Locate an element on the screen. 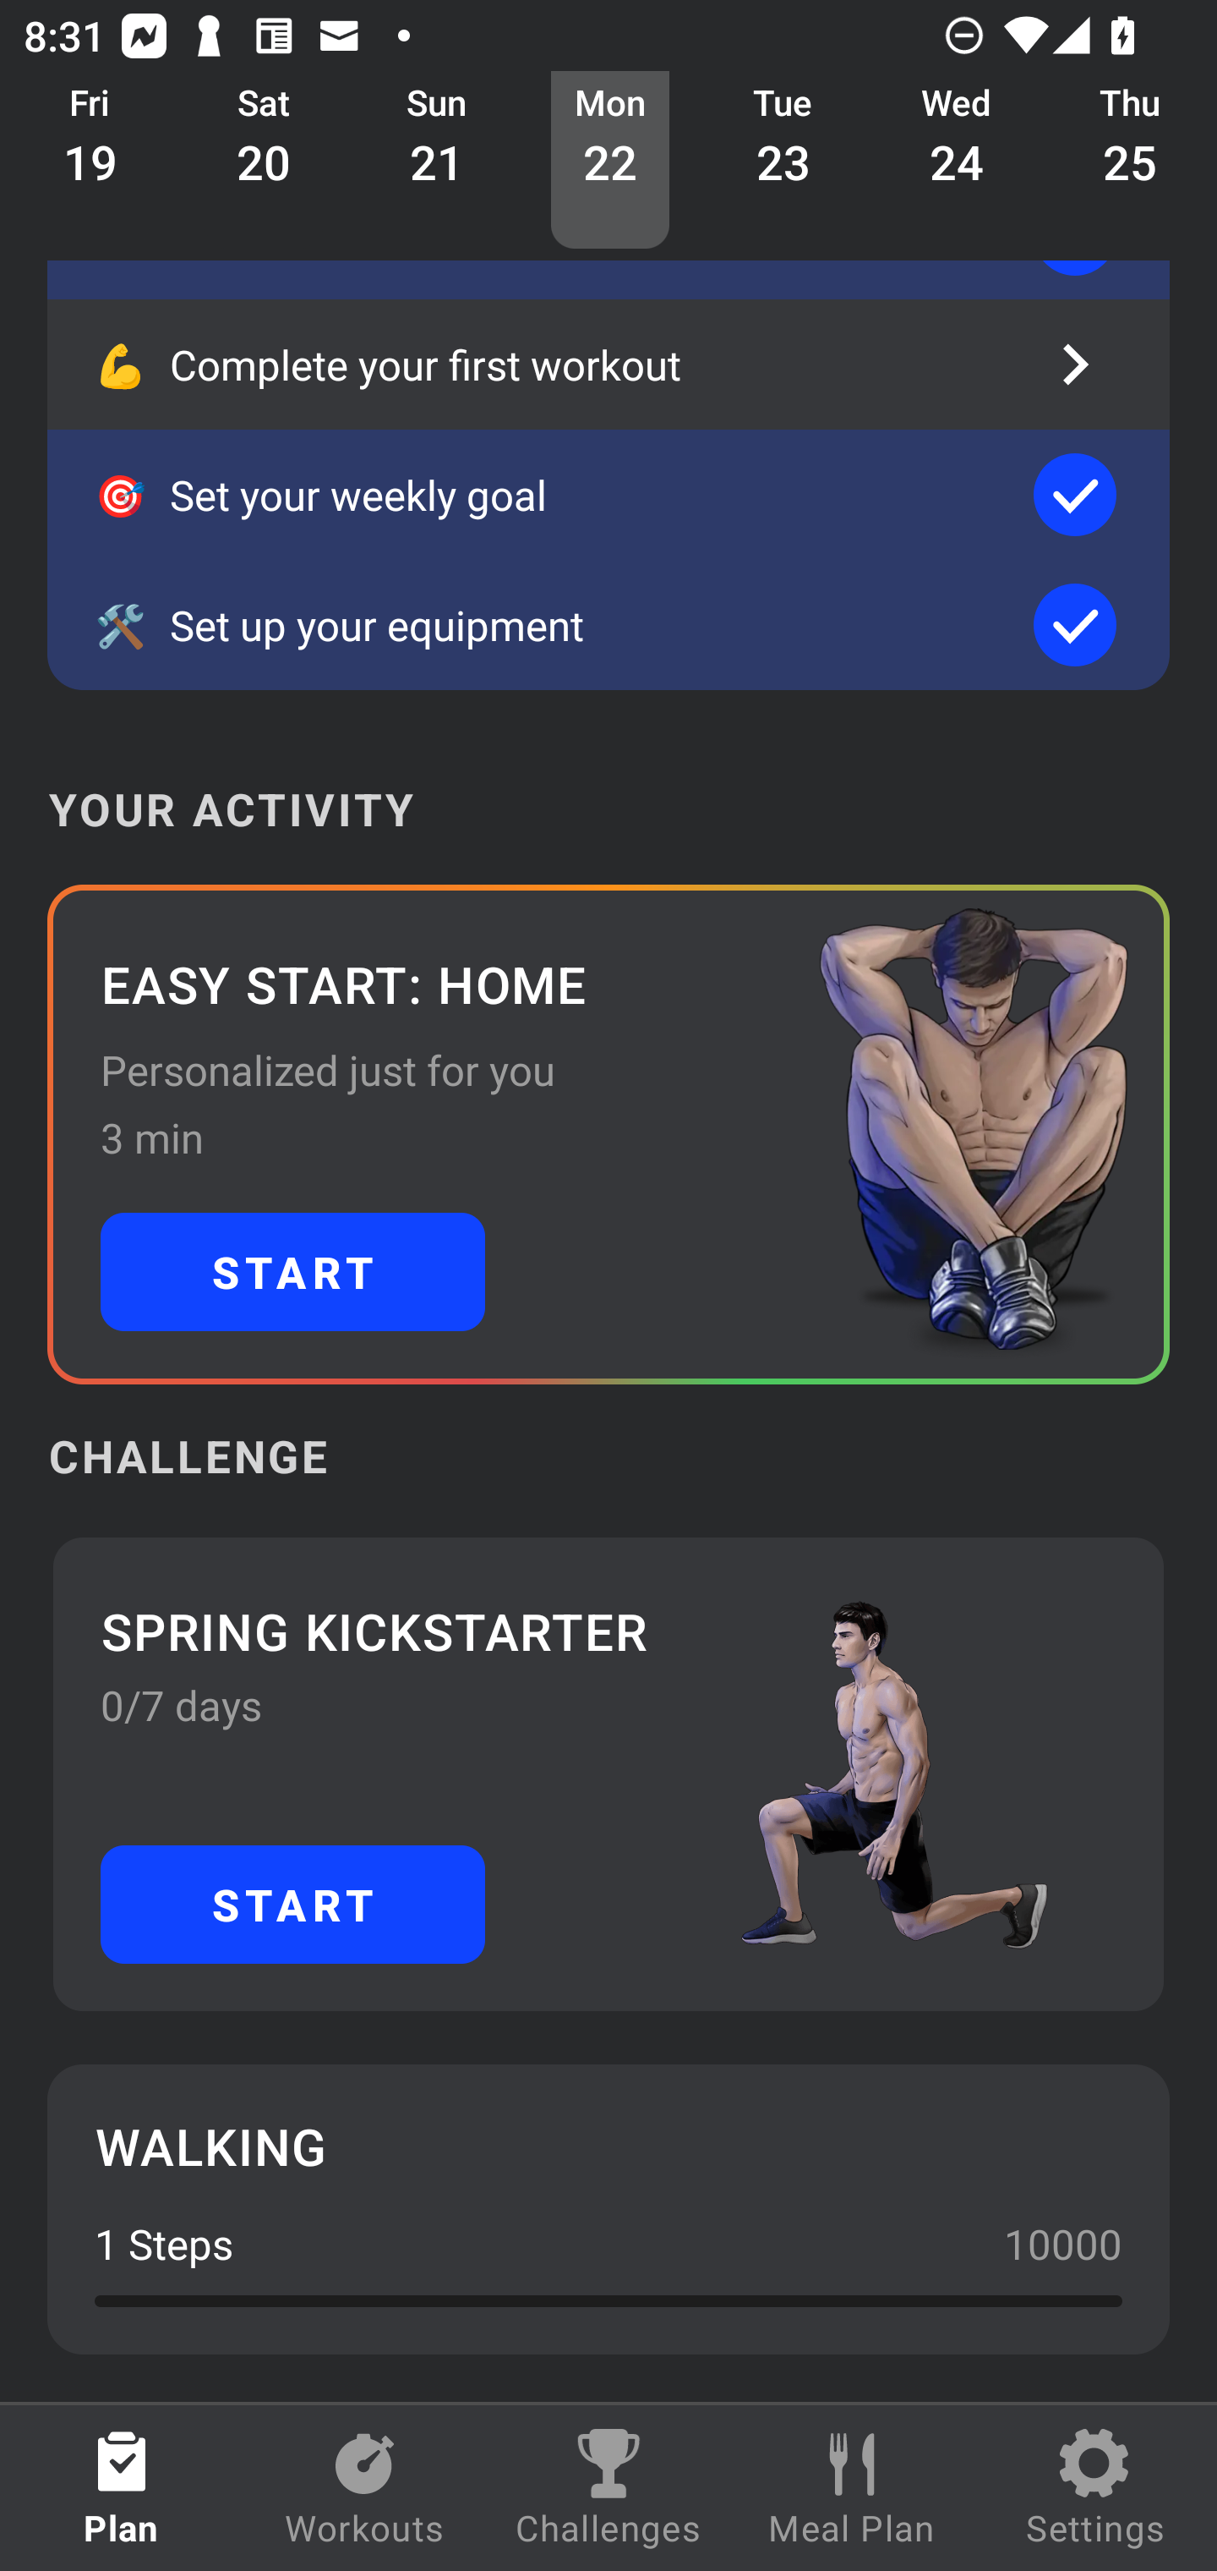 Image resolution: width=1217 pixels, height=2571 pixels. Fri 19 is located at coordinates (90, 161).